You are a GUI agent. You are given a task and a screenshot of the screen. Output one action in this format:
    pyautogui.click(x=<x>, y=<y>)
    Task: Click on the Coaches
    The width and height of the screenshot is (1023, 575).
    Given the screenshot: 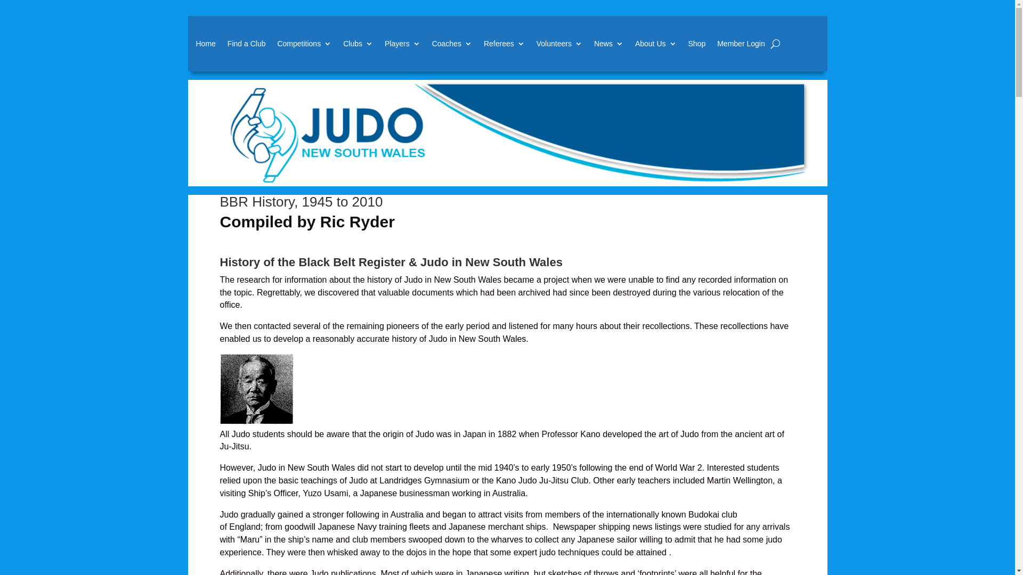 What is the action you would take?
    pyautogui.click(x=452, y=44)
    